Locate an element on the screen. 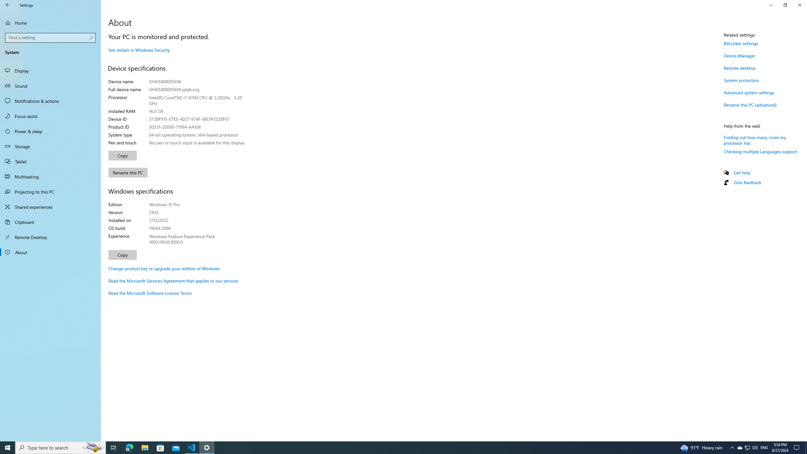  Minimize Settings is located at coordinates (770, 5).